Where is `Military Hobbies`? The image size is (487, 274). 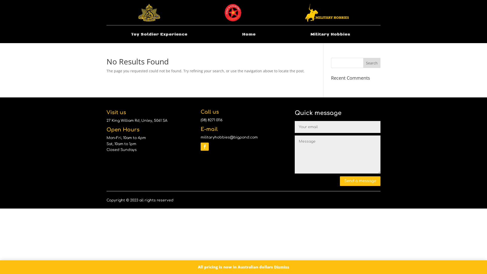 Military Hobbies is located at coordinates (330, 35).